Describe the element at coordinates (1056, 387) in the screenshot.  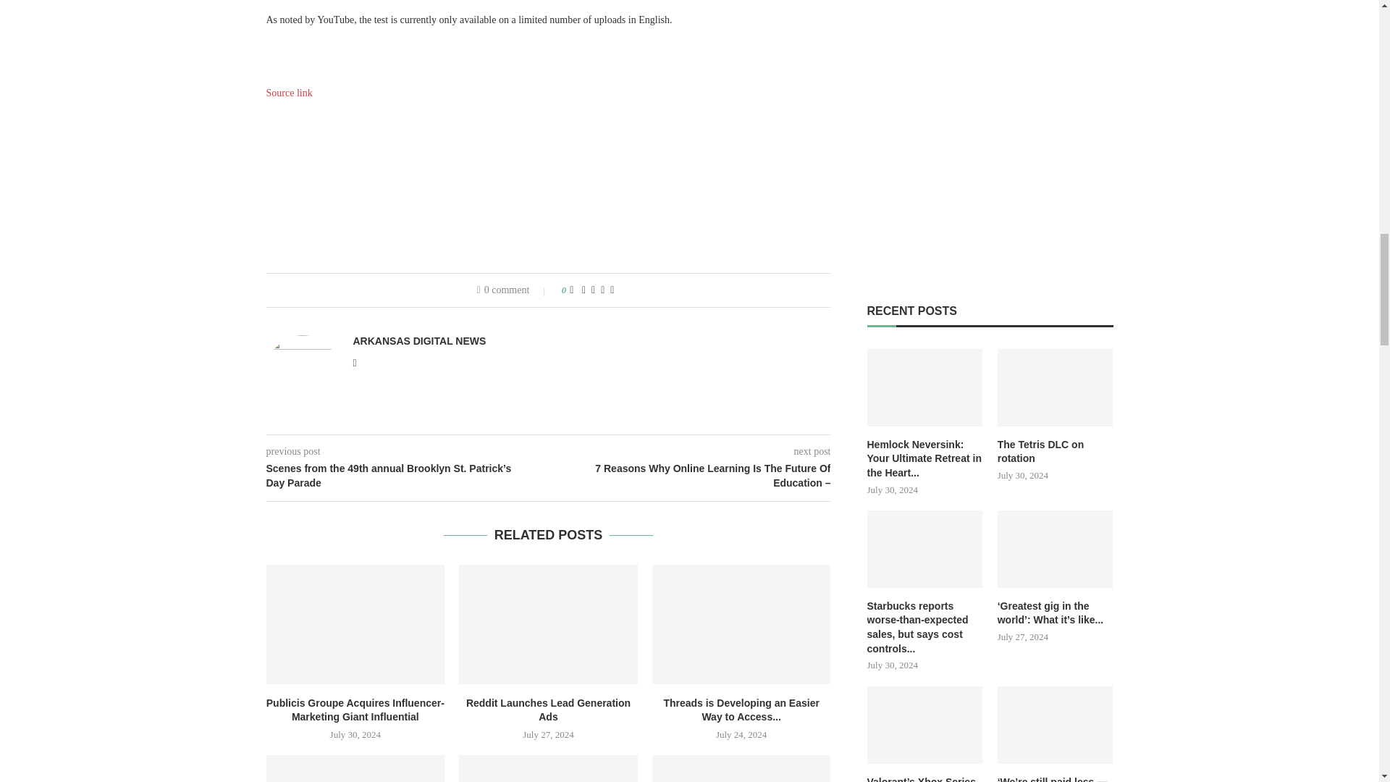
I see `The Tetris DLC on rotation` at that location.